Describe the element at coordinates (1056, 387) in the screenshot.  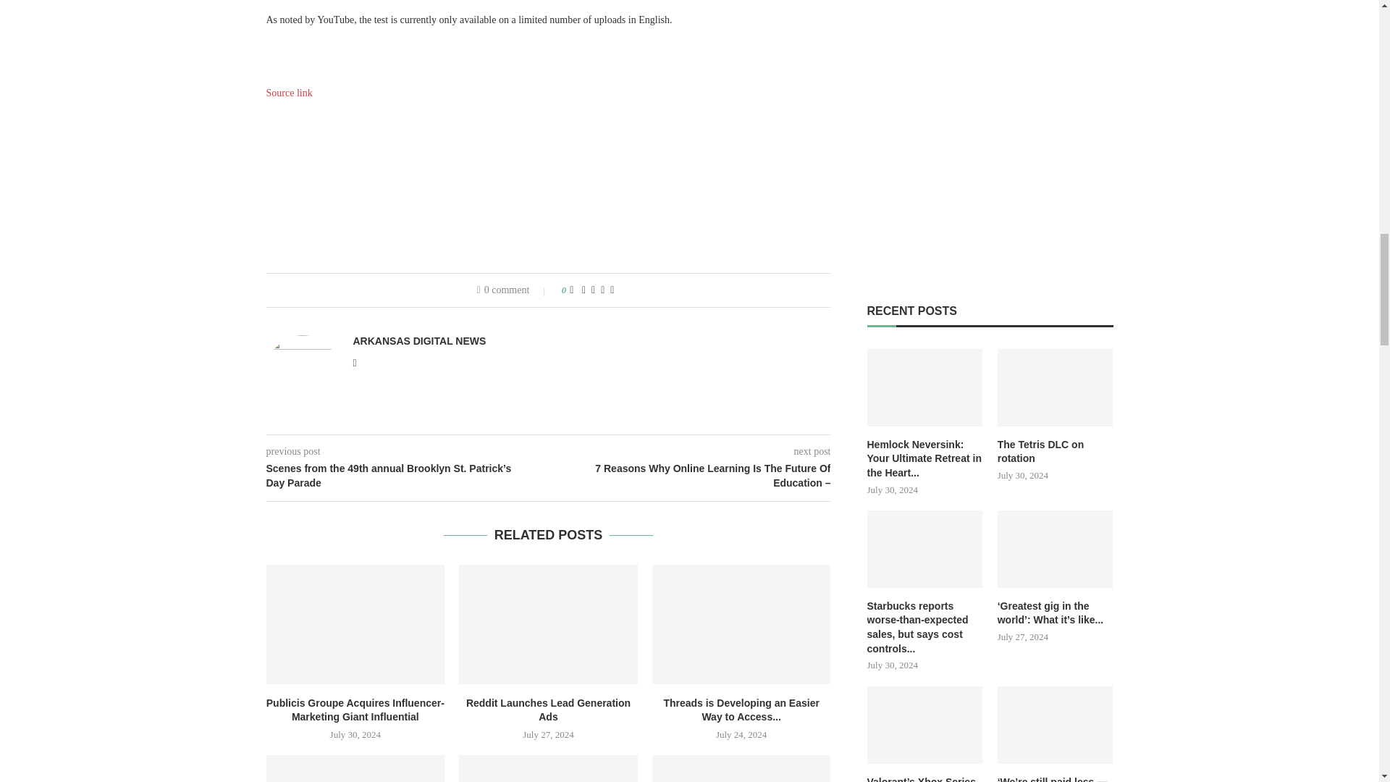
I see `The Tetris DLC on rotation` at that location.